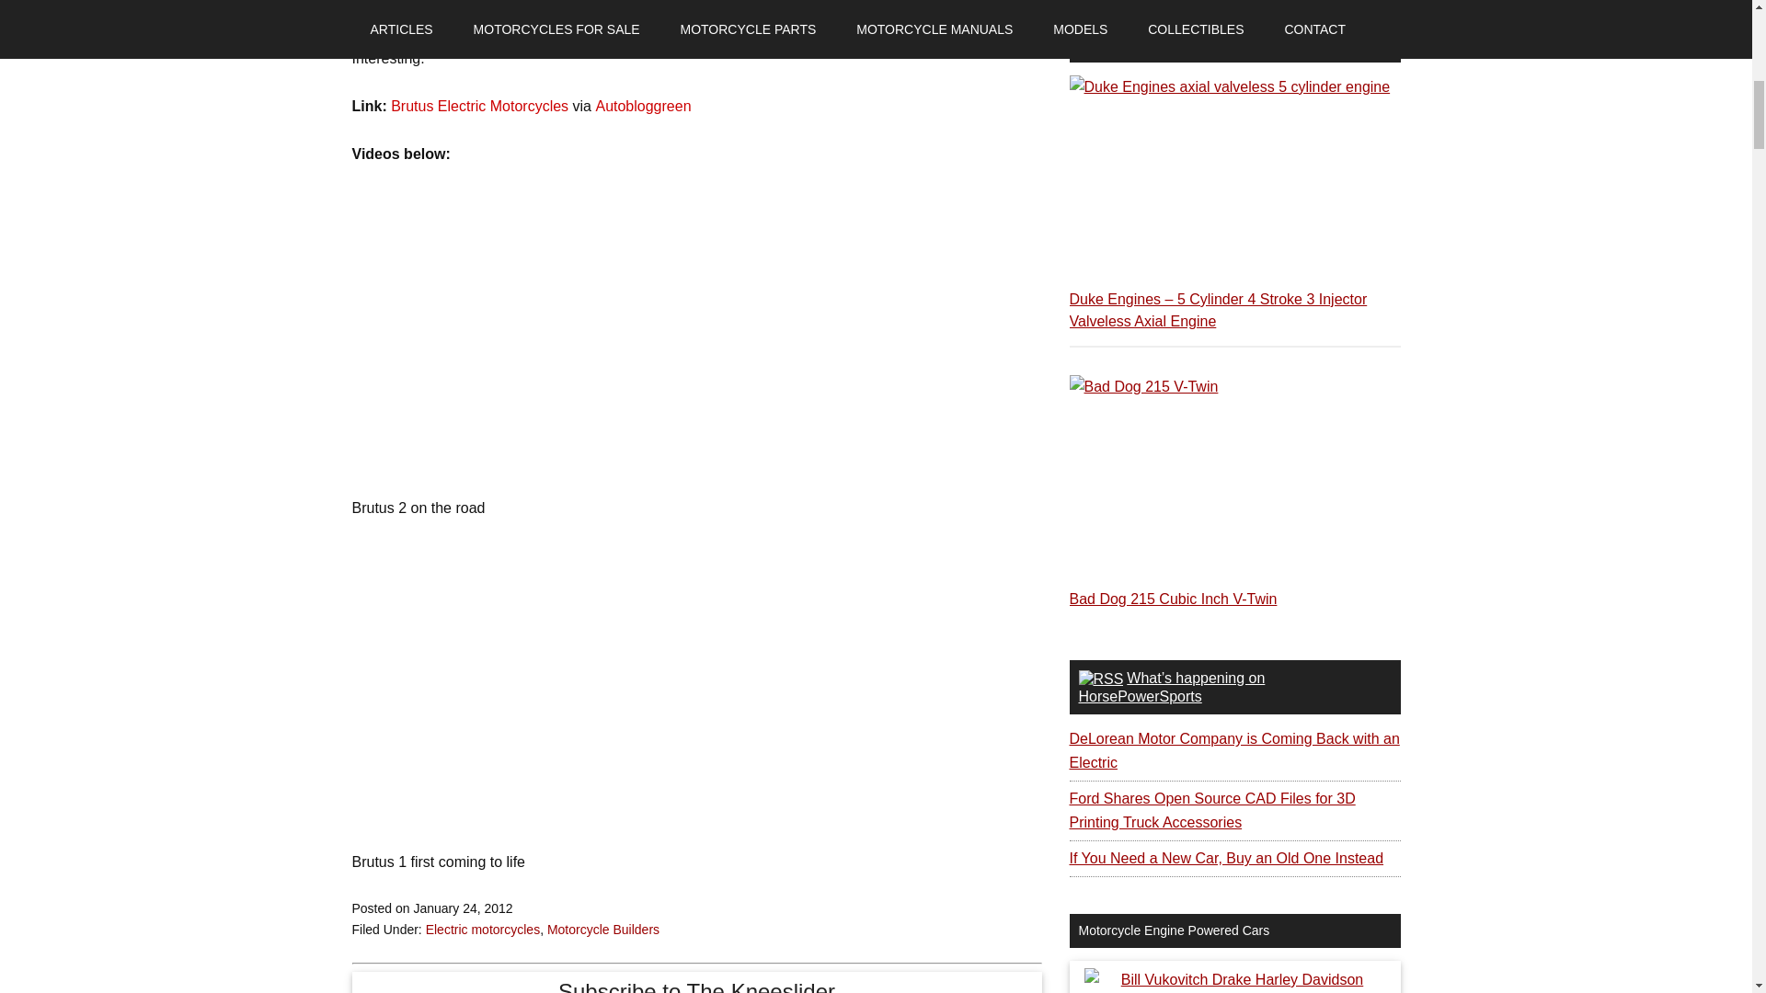  What do you see at coordinates (1234, 980) in the screenshot?
I see `Bill Vukovitch Drake Harley Davidson powered midget racer` at bounding box center [1234, 980].